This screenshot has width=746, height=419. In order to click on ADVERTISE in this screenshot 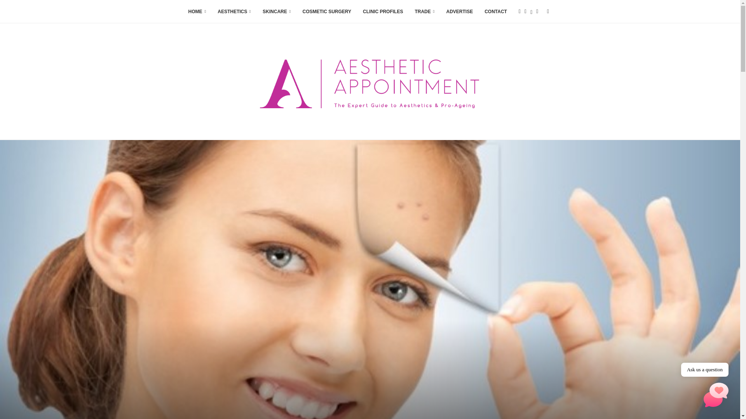, I will do `click(459, 12)`.